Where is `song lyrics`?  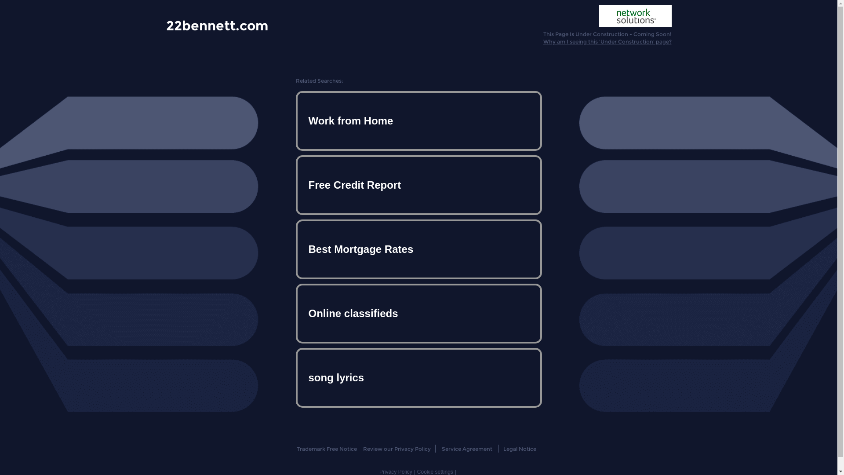
song lyrics is located at coordinates (418, 378).